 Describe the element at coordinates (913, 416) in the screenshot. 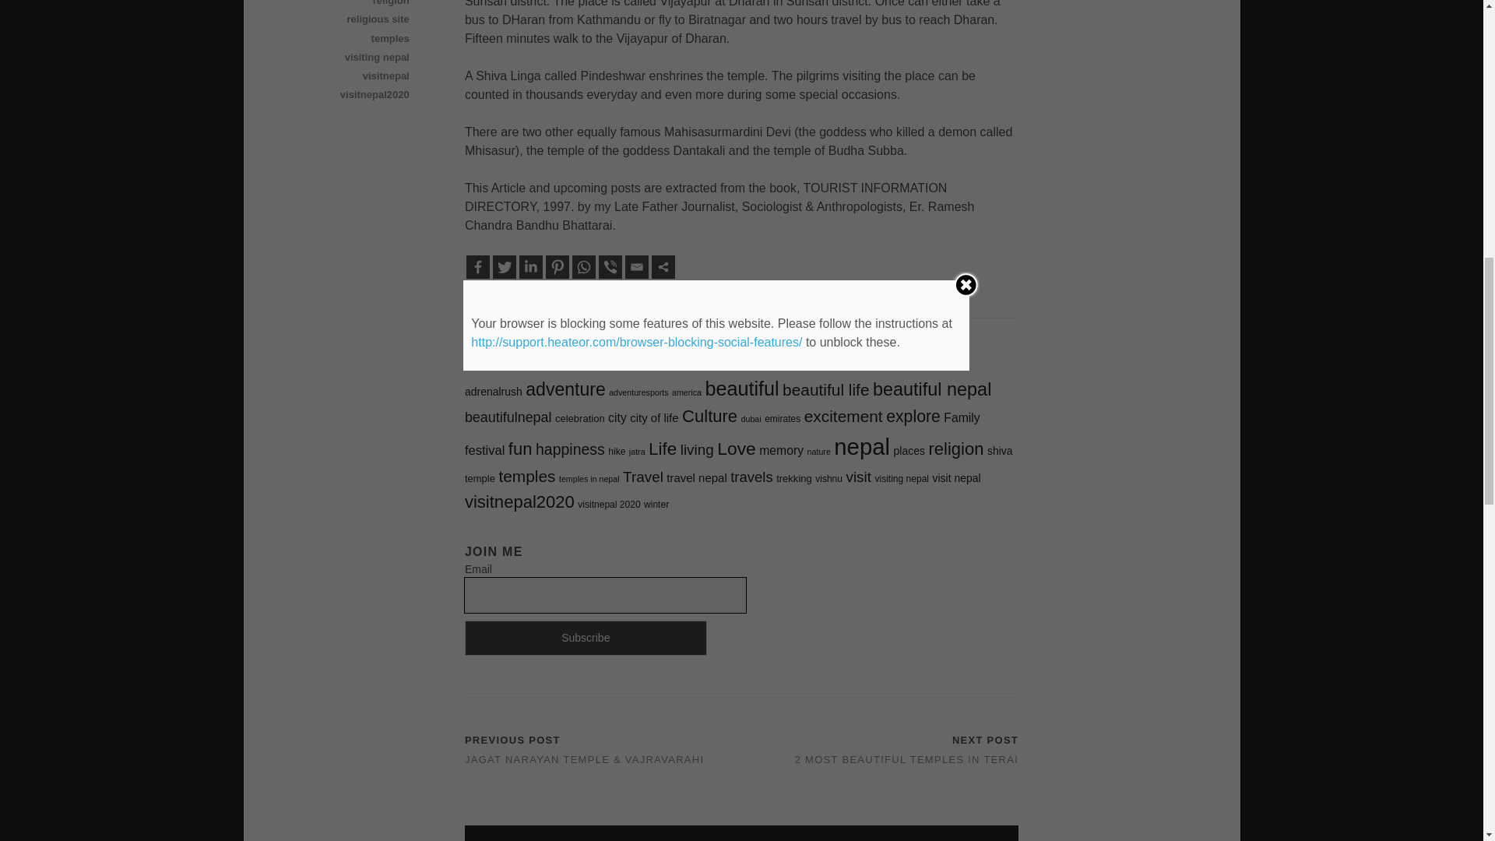

I see `explore` at that location.